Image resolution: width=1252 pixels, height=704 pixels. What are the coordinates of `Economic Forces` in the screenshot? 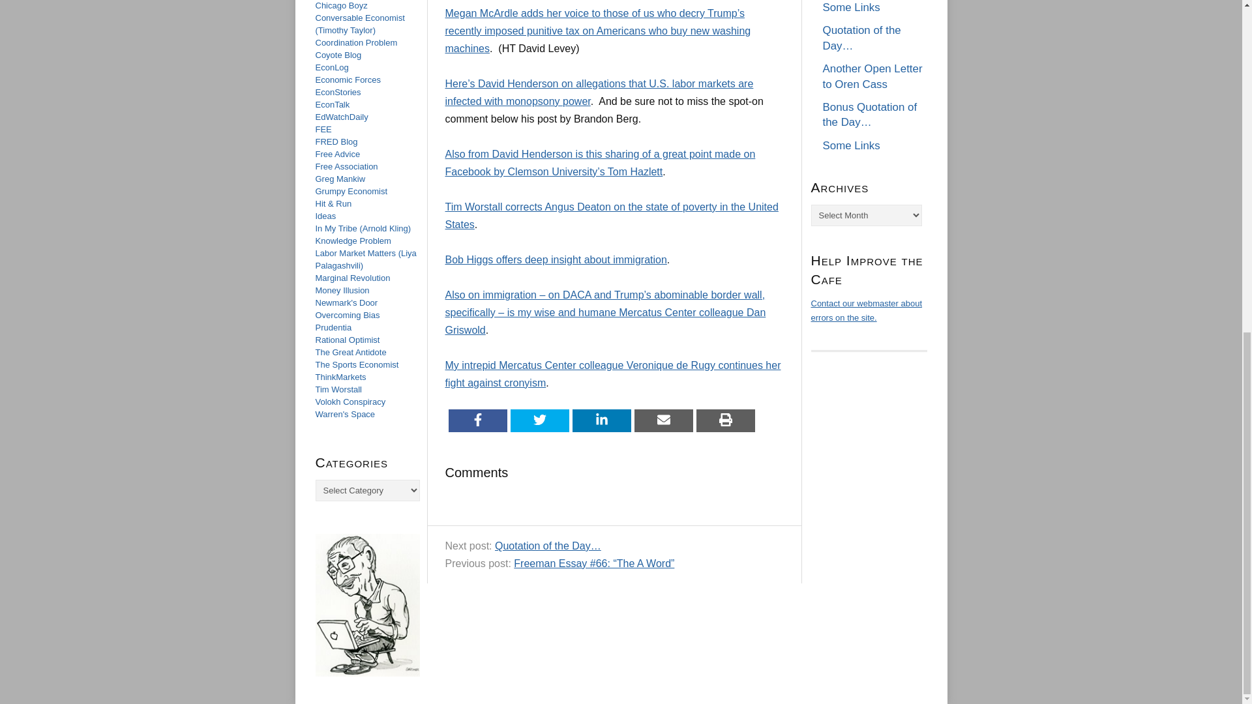 It's located at (348, 80).